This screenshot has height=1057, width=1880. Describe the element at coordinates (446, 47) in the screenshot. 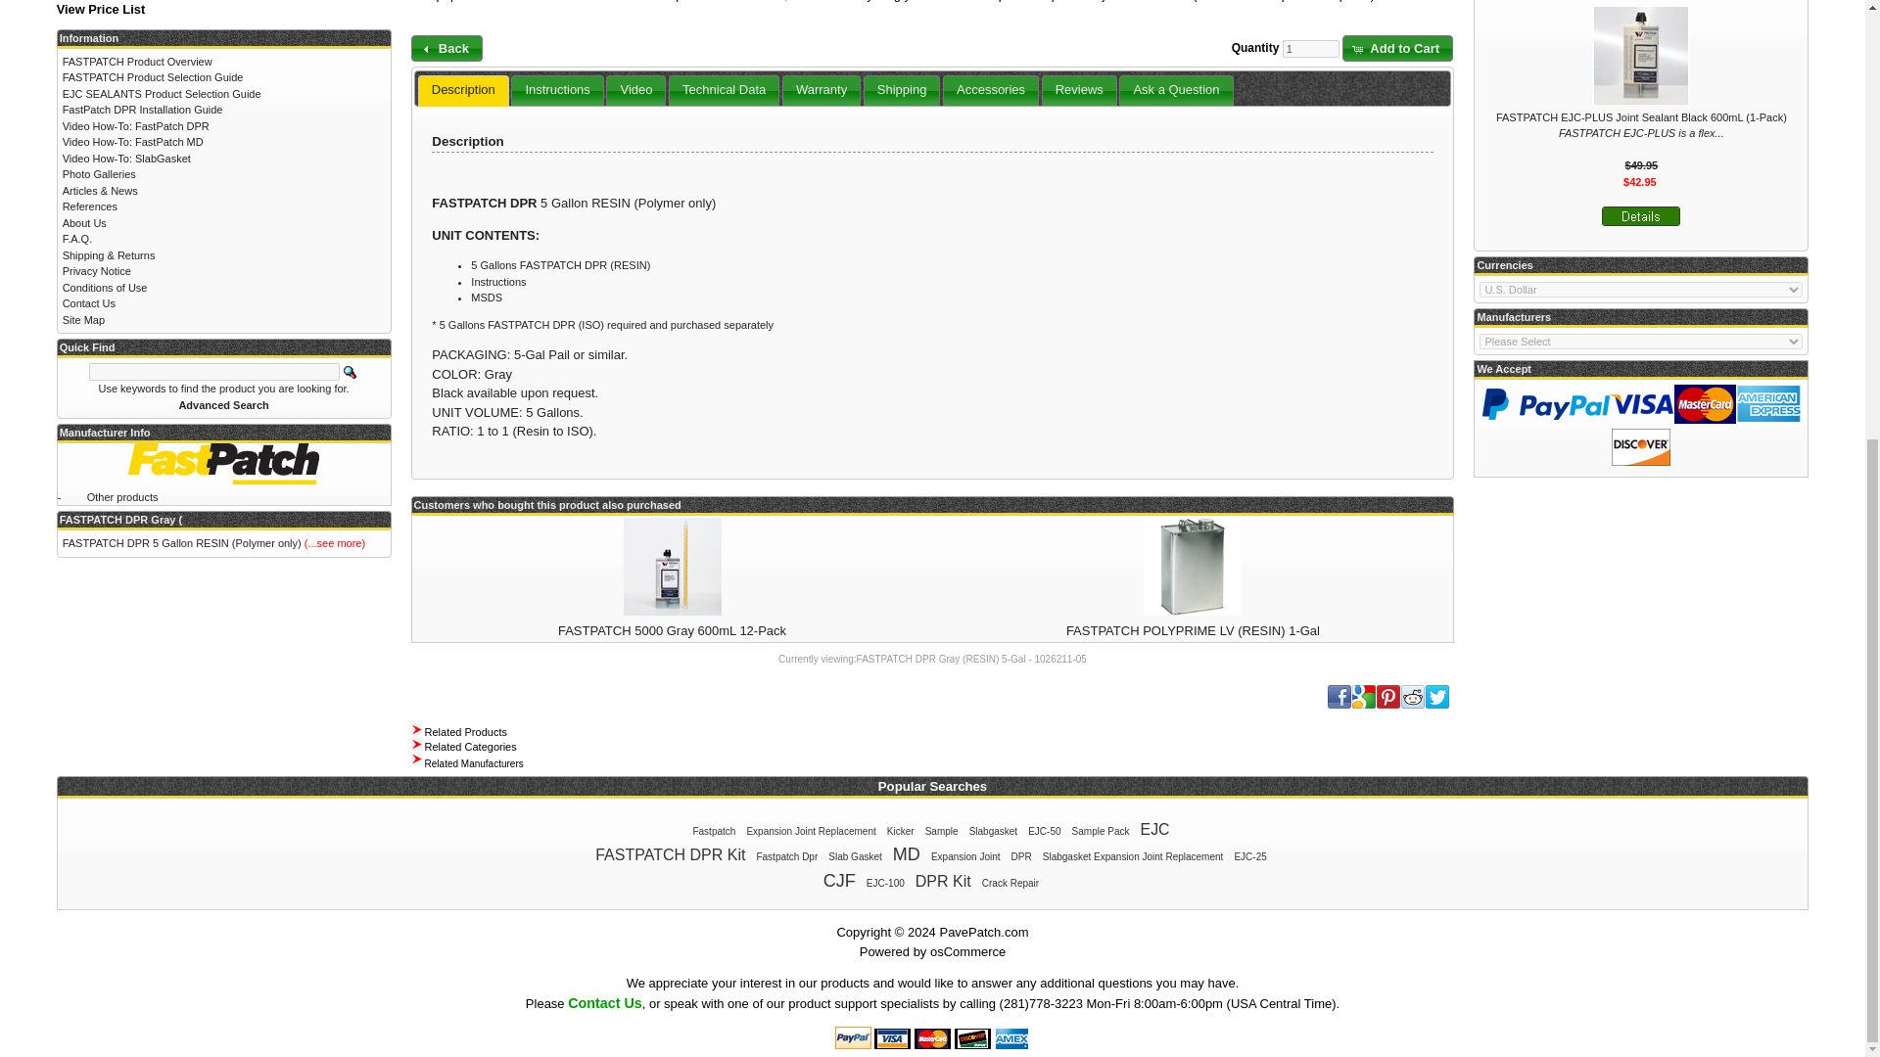

I see `Back` at that location.